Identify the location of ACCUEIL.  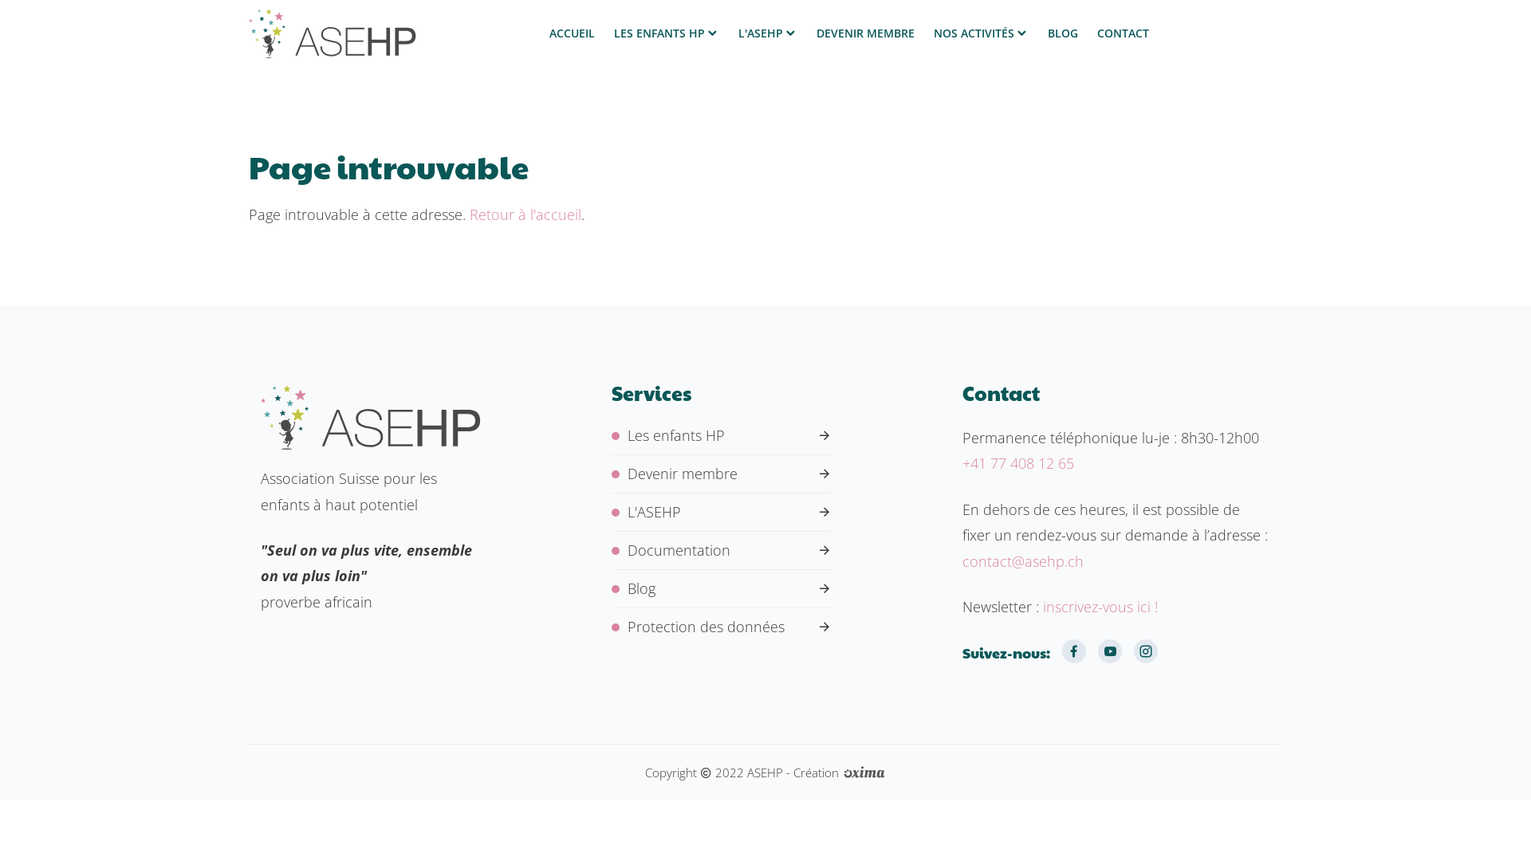
(573, 33).